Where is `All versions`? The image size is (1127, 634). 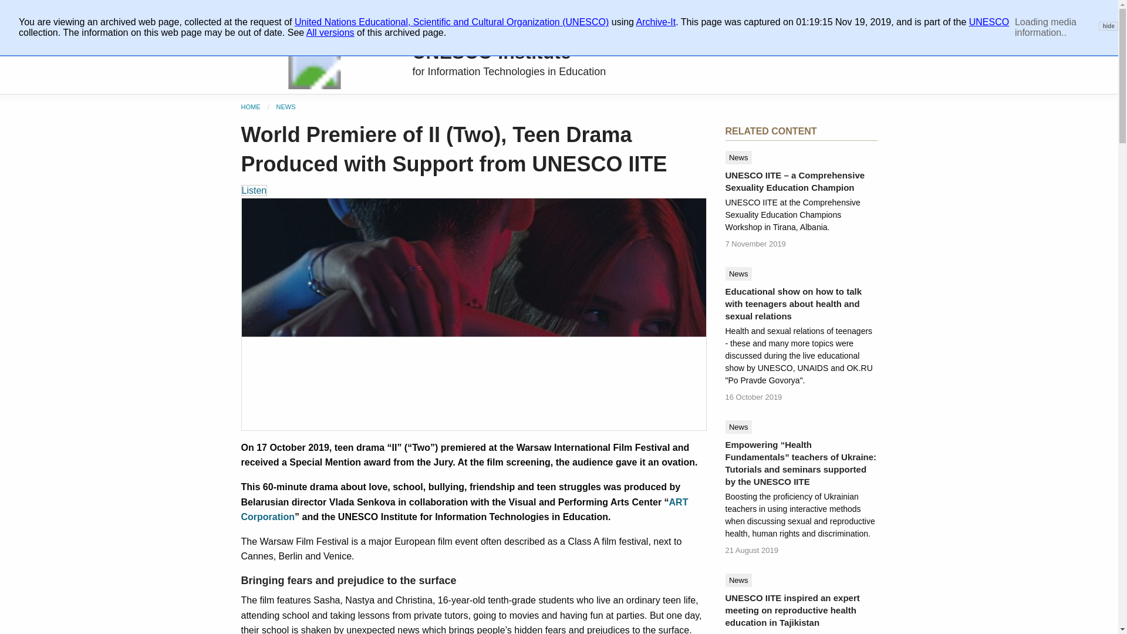 All versions is located at coordinates (330, 32).